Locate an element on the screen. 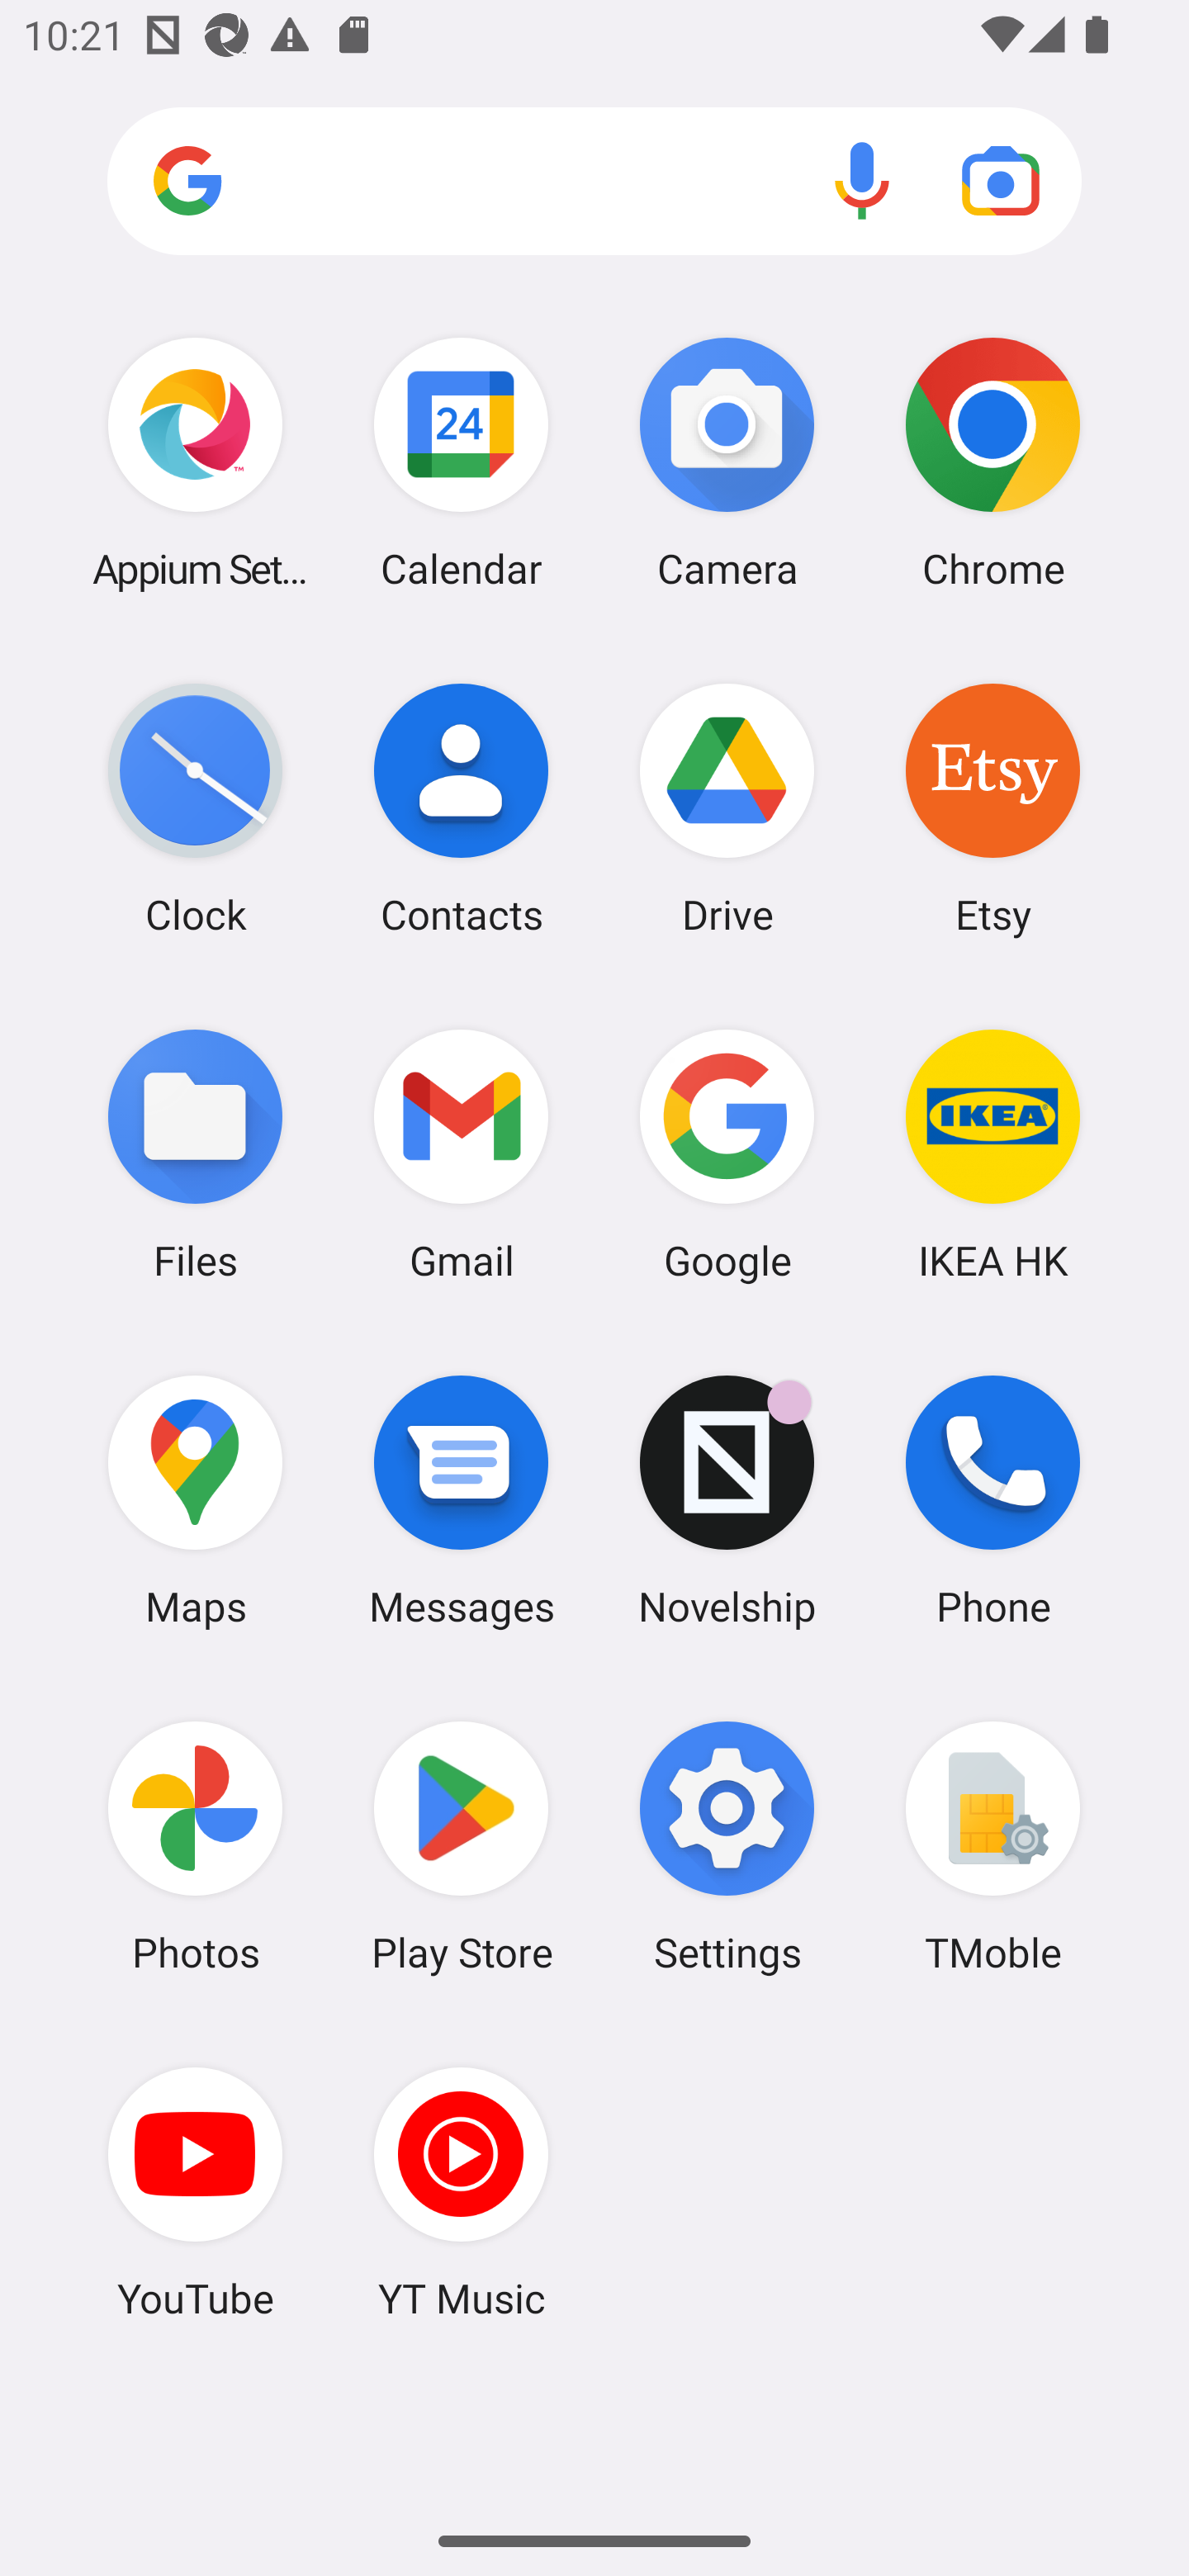 This screenshot has width=1189, height=2576. Gmail is located at coordinates (461, 1153).